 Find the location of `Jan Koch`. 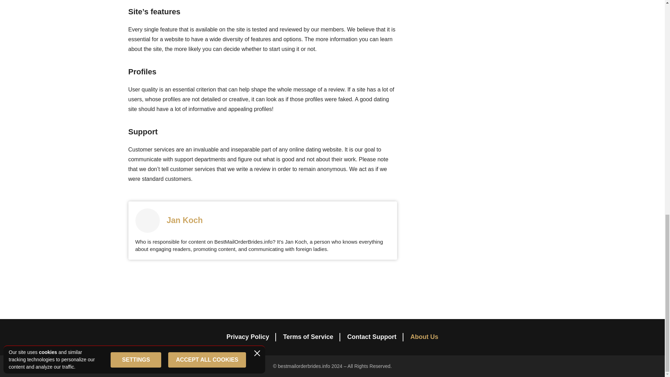

Jan Koch is located at coordinates (185, 220).